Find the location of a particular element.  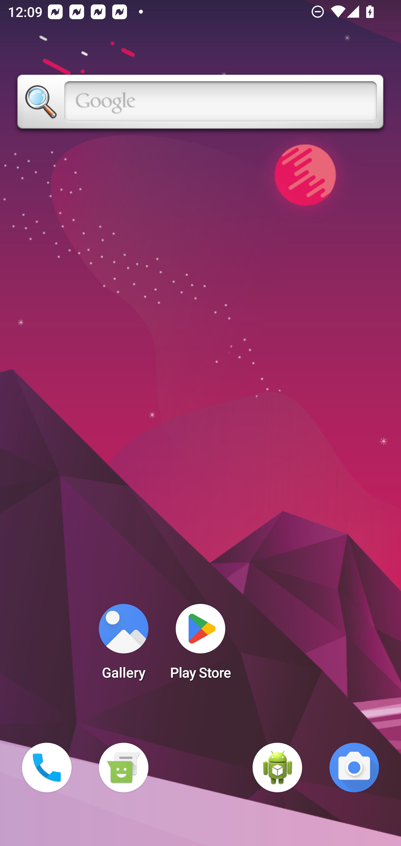

Messaging is located at coordinates (123, 768).